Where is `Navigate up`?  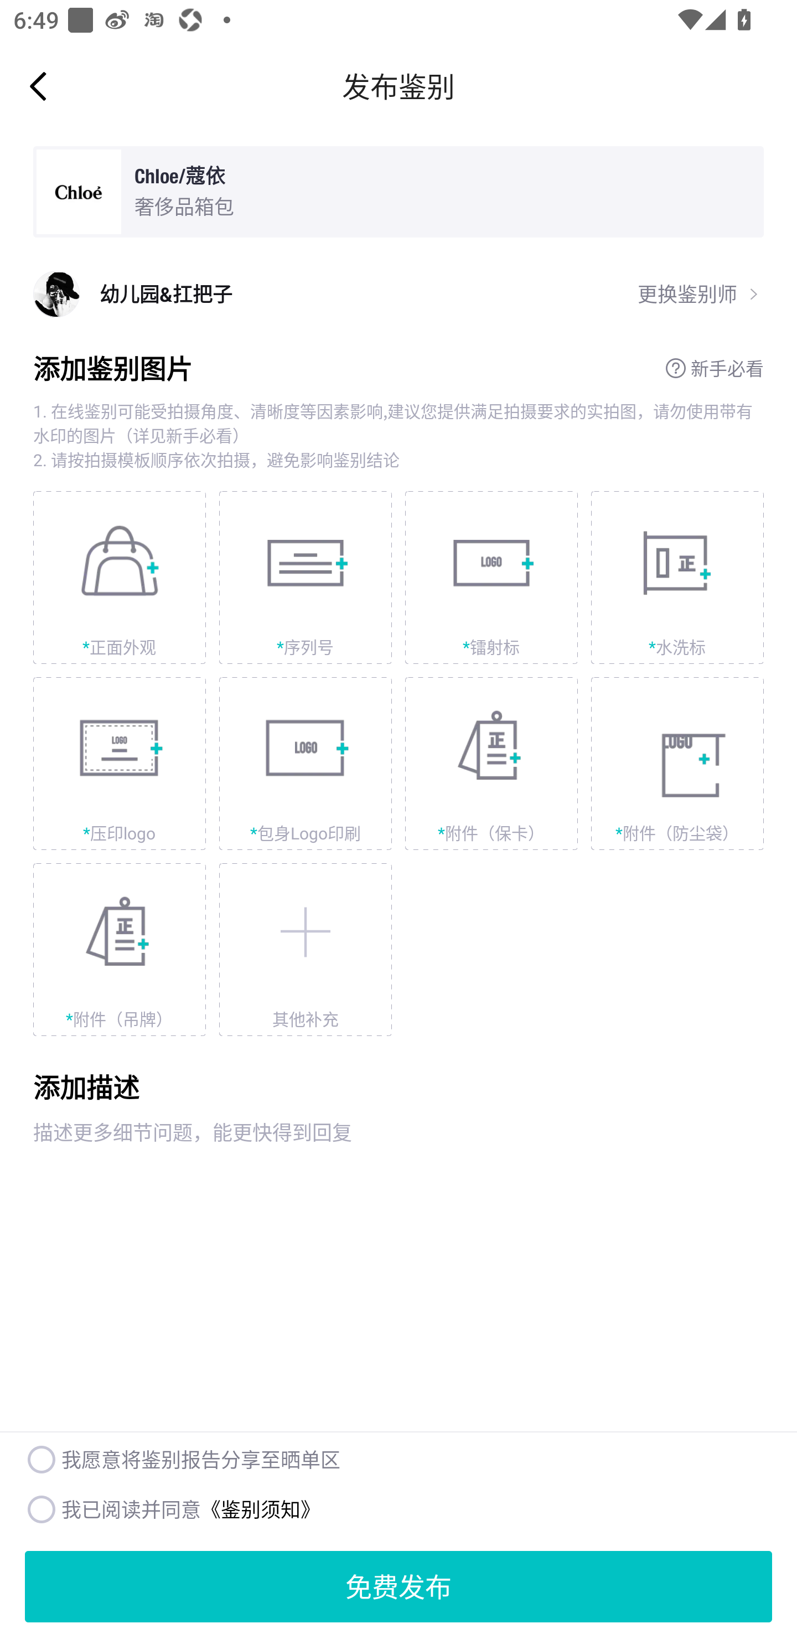
Navigate up is located at coordinates (38, 86).